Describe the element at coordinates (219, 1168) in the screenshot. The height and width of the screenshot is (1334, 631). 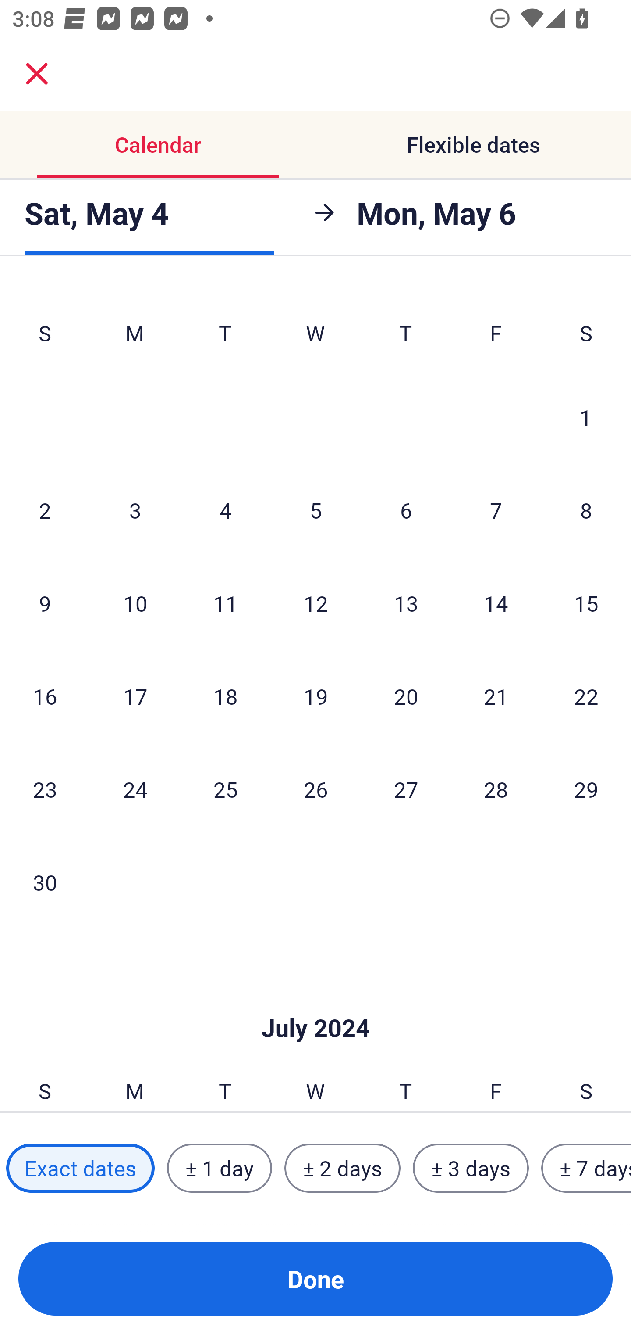
I see `± 1 day` at that location.